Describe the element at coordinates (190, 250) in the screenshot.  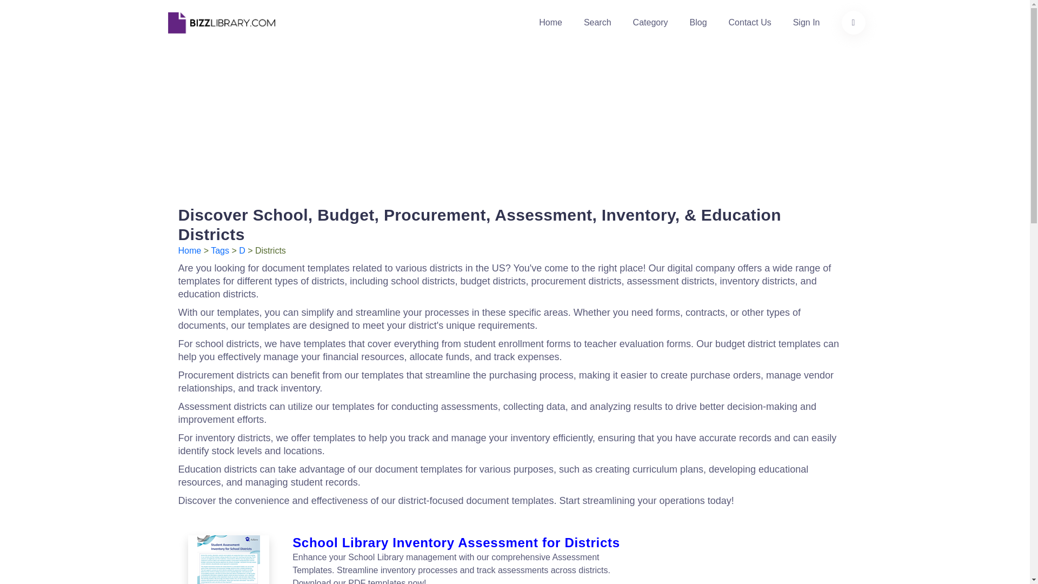
I see `Homepage` at that location.